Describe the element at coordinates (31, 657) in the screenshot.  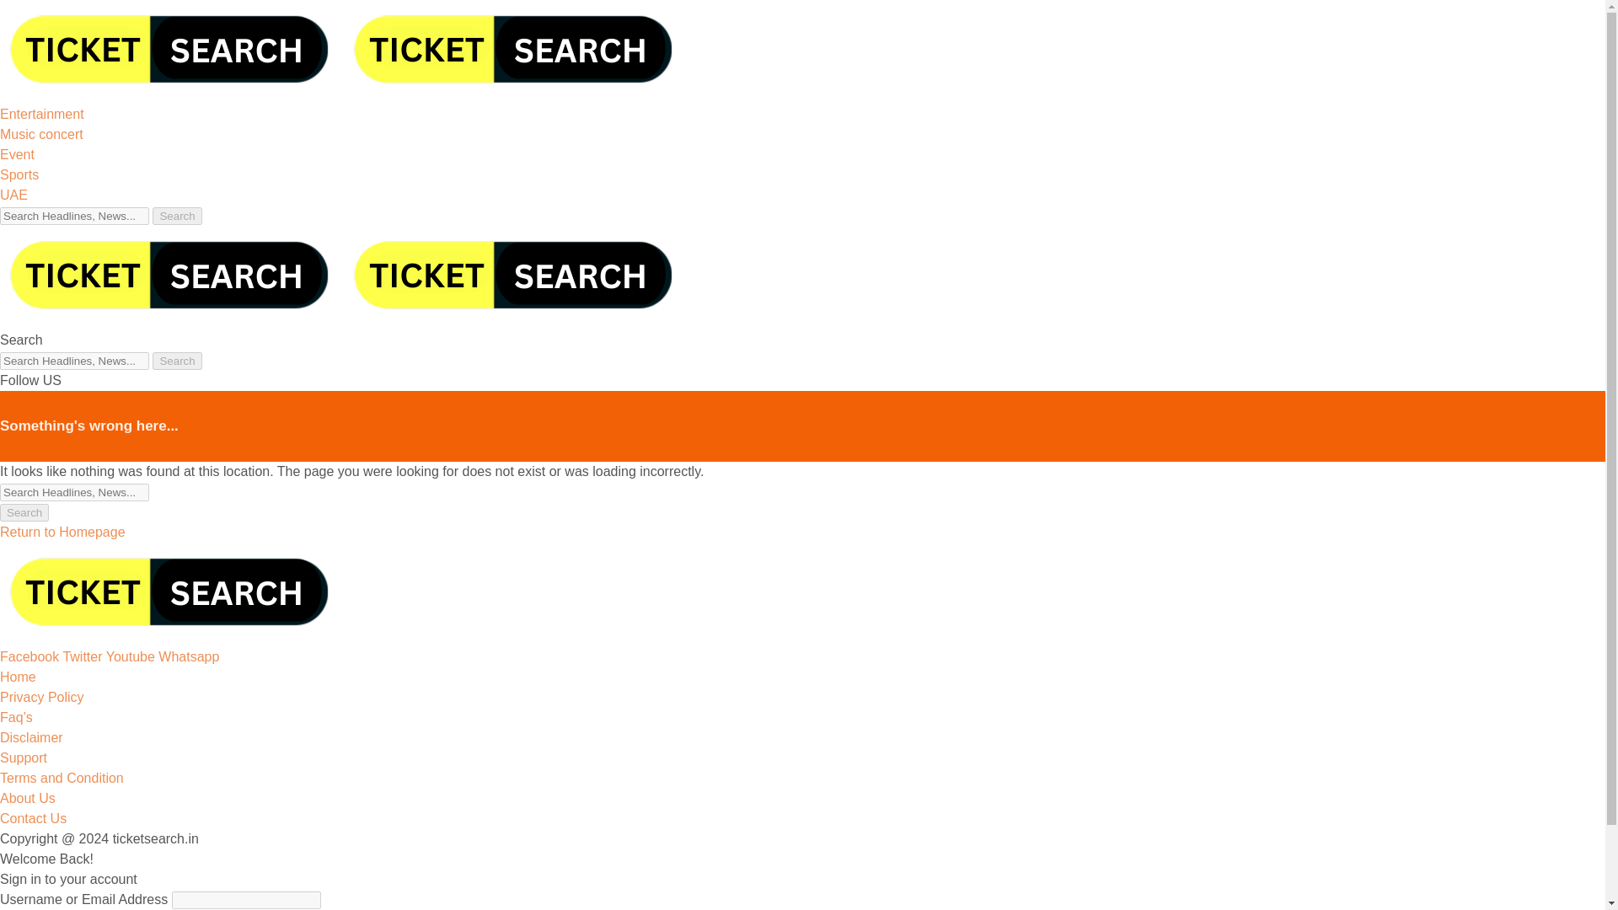
I see `Facebook` at that location.